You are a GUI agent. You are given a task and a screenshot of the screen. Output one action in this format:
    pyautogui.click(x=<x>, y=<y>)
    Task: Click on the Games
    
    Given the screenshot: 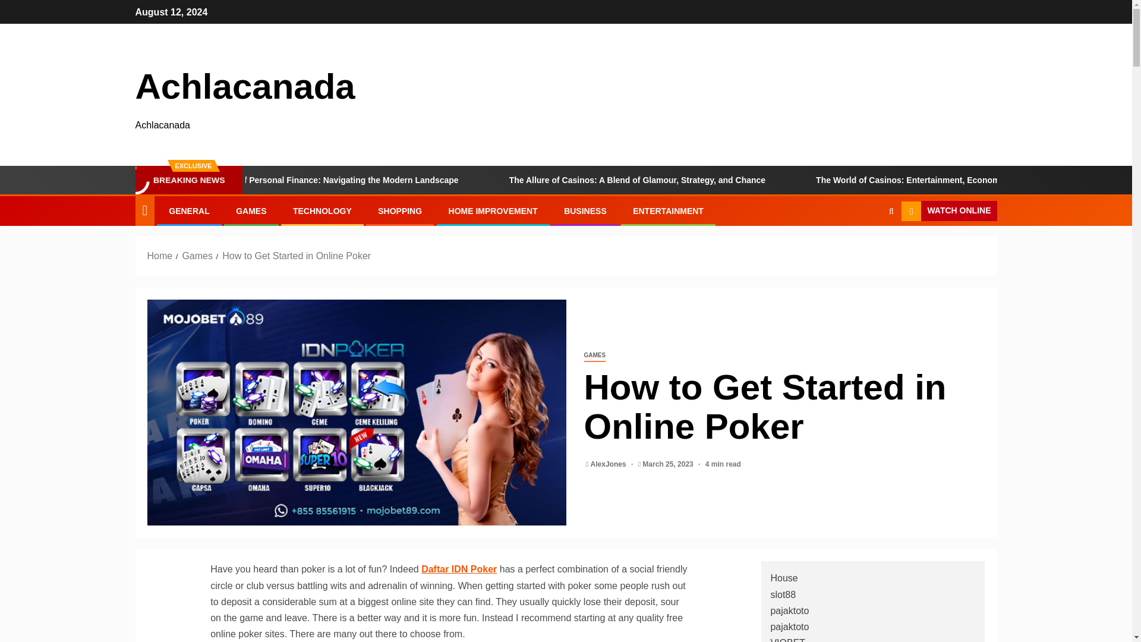 What is the action you would take?
    pyautogui.click(x=197, y=256)
    